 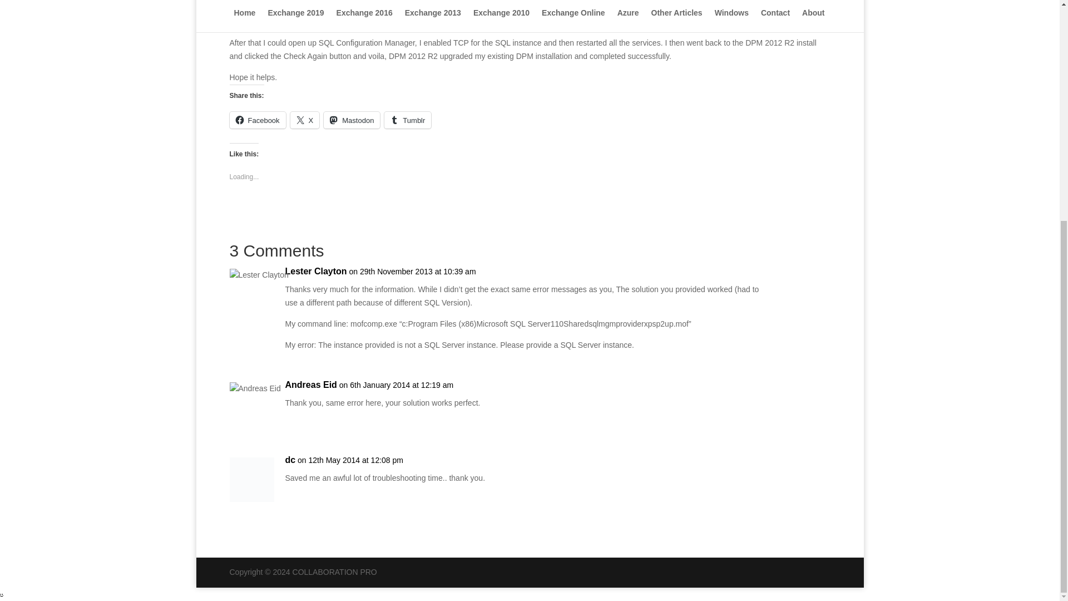 I want to click on Tumblr, so click(x=408, y=120).